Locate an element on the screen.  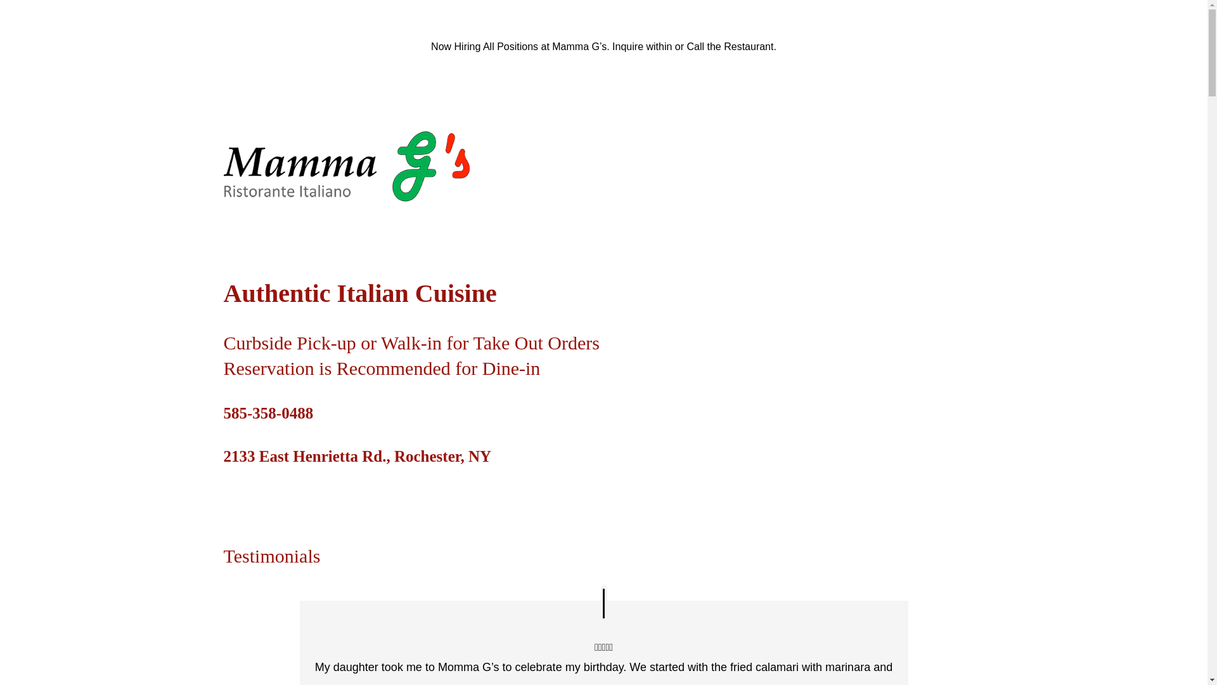
Family Style Take Out is located at coordinates (804, 166).